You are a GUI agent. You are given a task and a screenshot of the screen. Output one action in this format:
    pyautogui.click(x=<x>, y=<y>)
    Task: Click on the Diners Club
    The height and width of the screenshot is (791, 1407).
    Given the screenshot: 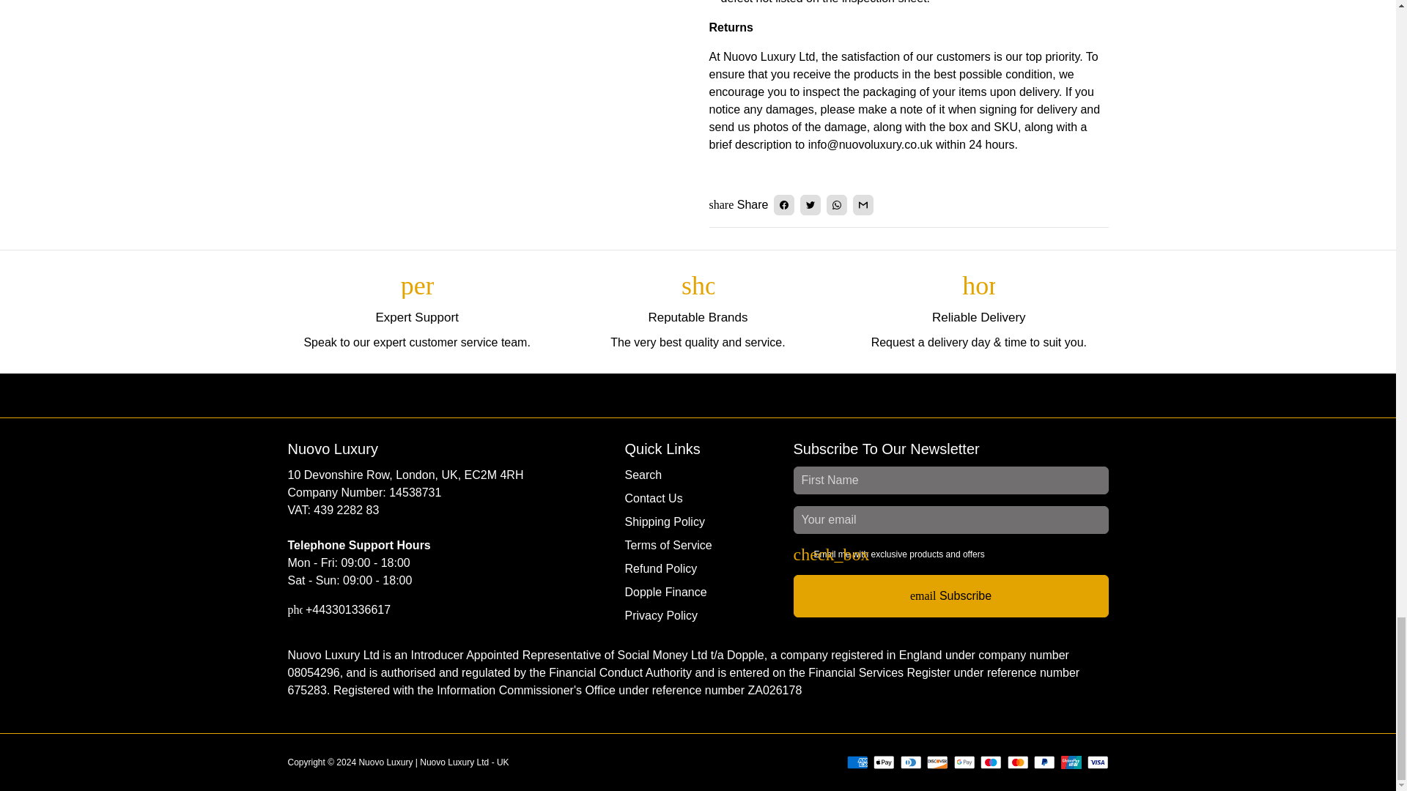 What is the action you would take?
    pyautogui.click(x=910, y=762)
    